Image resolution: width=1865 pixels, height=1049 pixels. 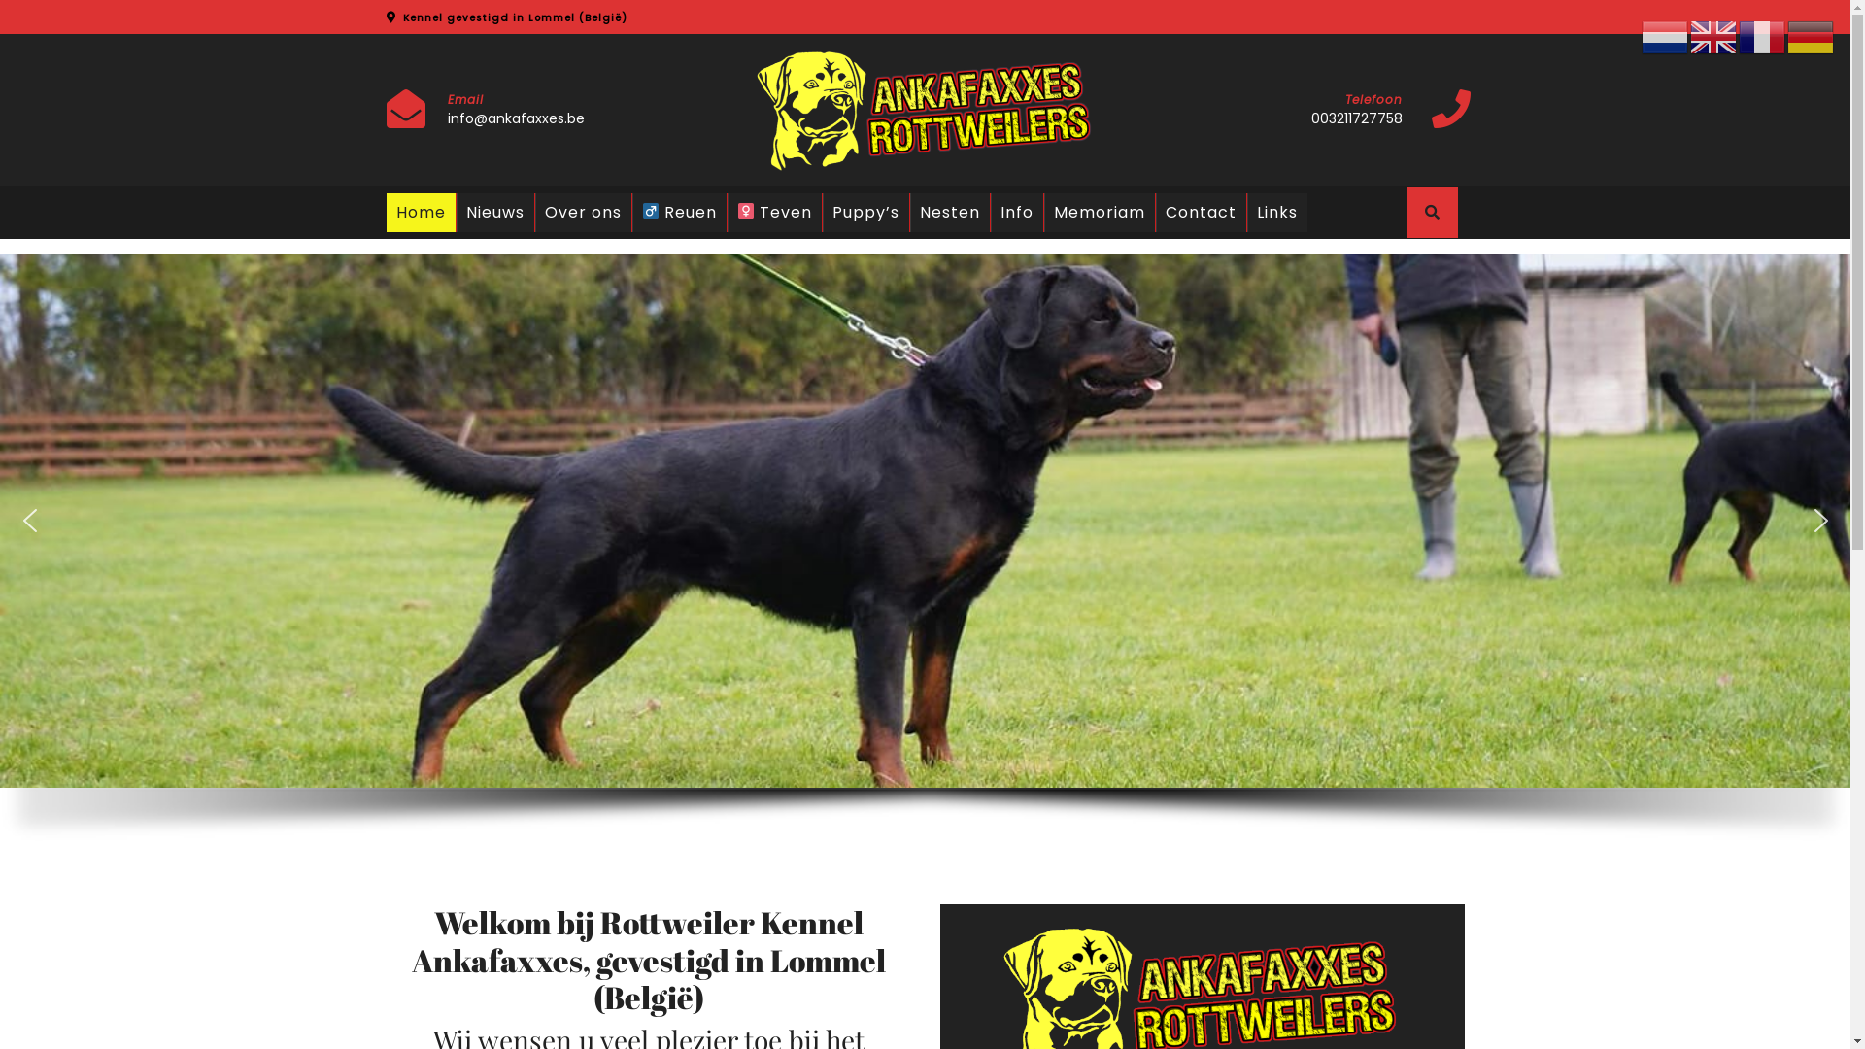 I want to click on Contact, so click(x=1201, y=213).